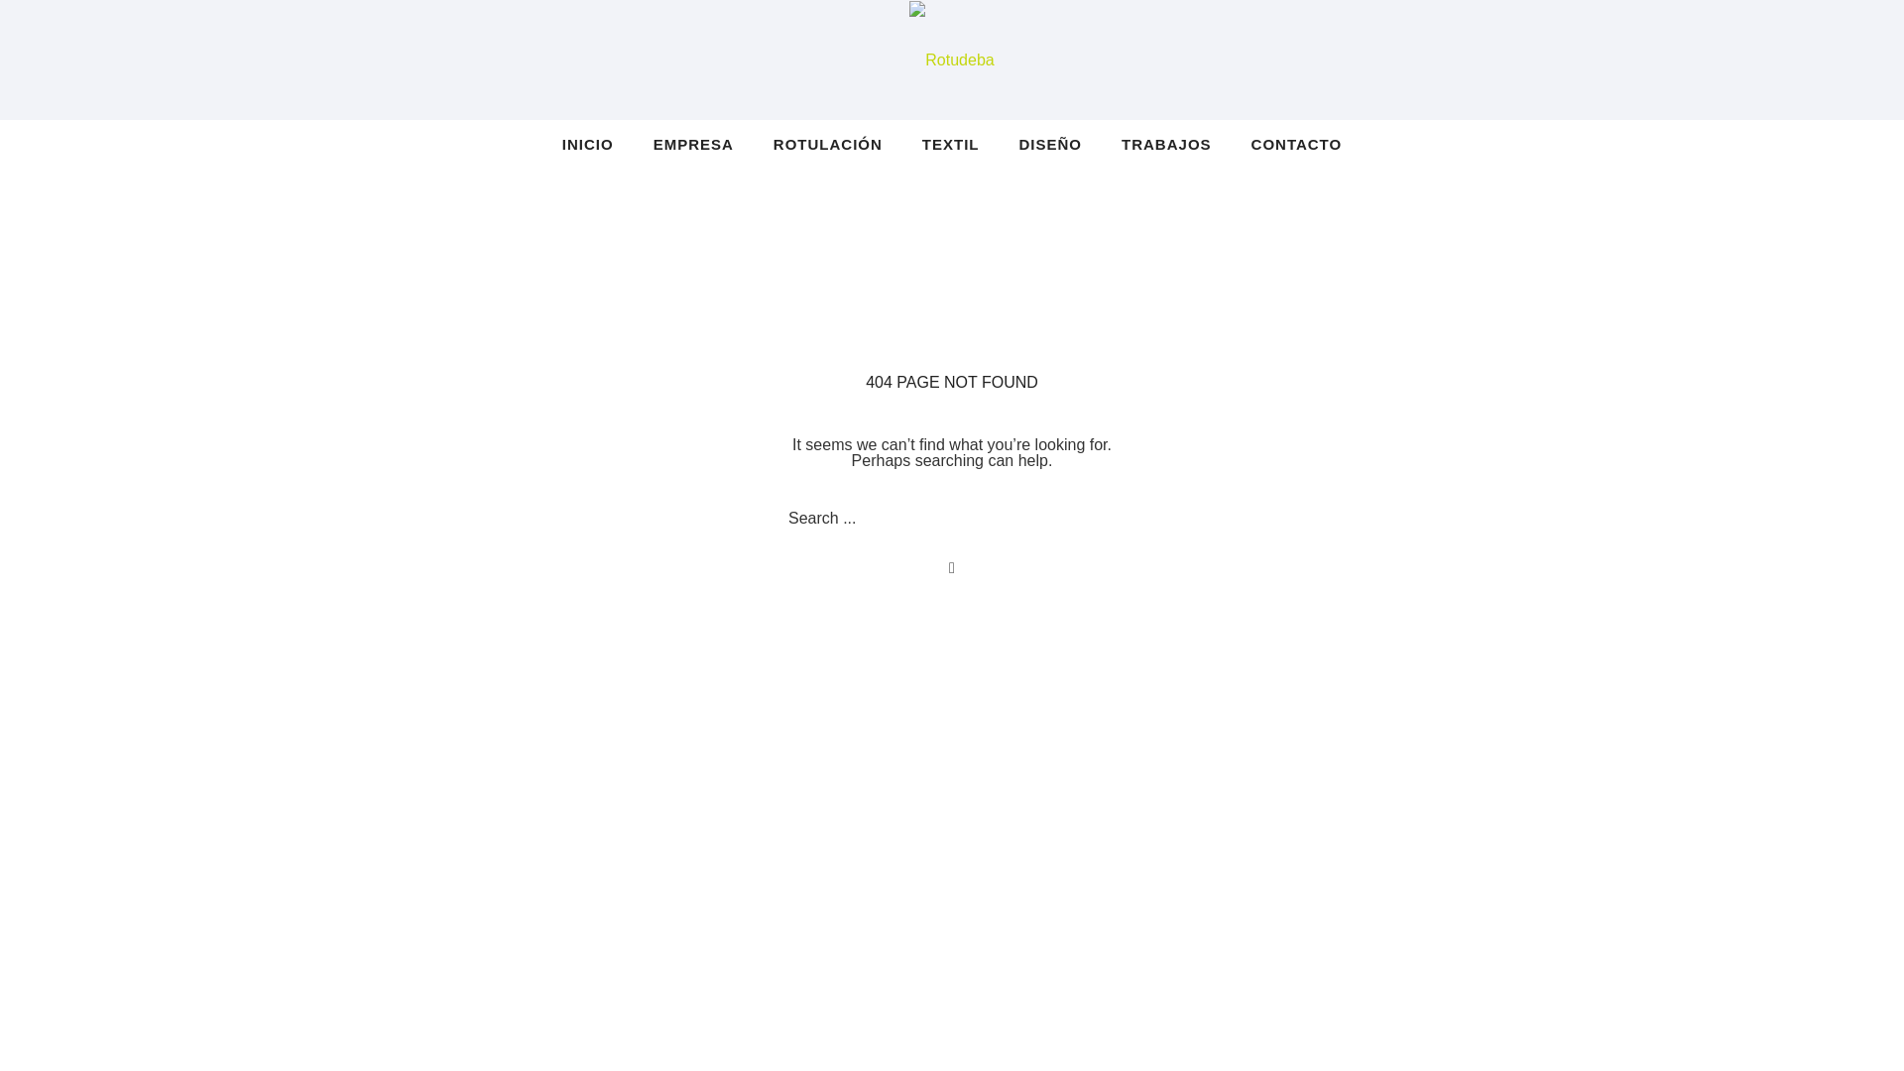 This screenshot has height=1071, width=1904. I want to click on CONTACTO, so click(1287, 145).